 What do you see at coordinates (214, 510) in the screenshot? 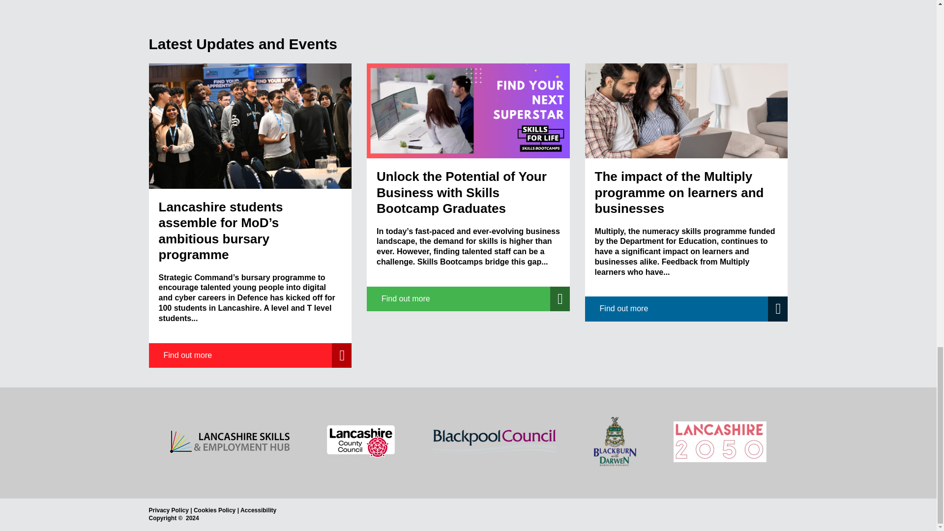
I see `Cookies Policy` at bounding box center [214, 510].